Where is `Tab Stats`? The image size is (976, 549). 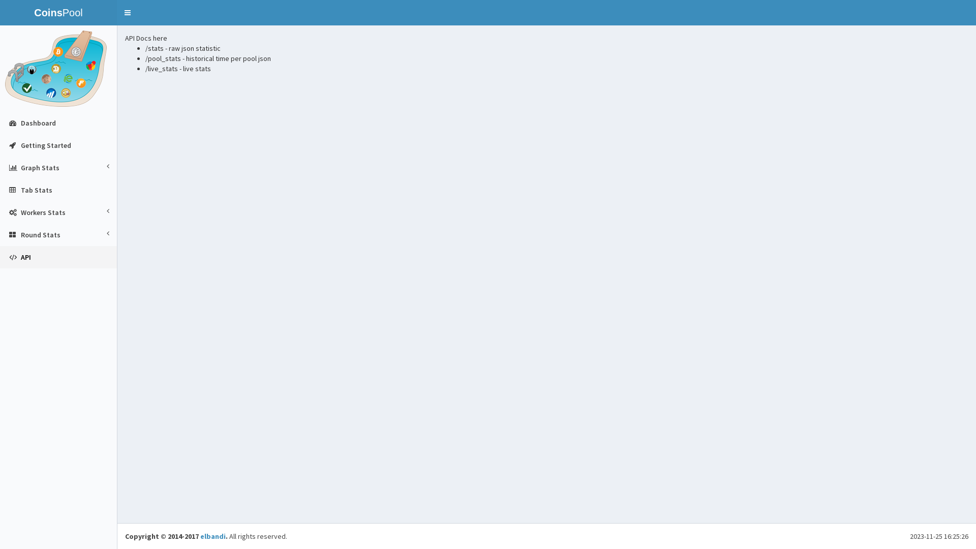 Tab Stats is located at coordinates (58, 190).